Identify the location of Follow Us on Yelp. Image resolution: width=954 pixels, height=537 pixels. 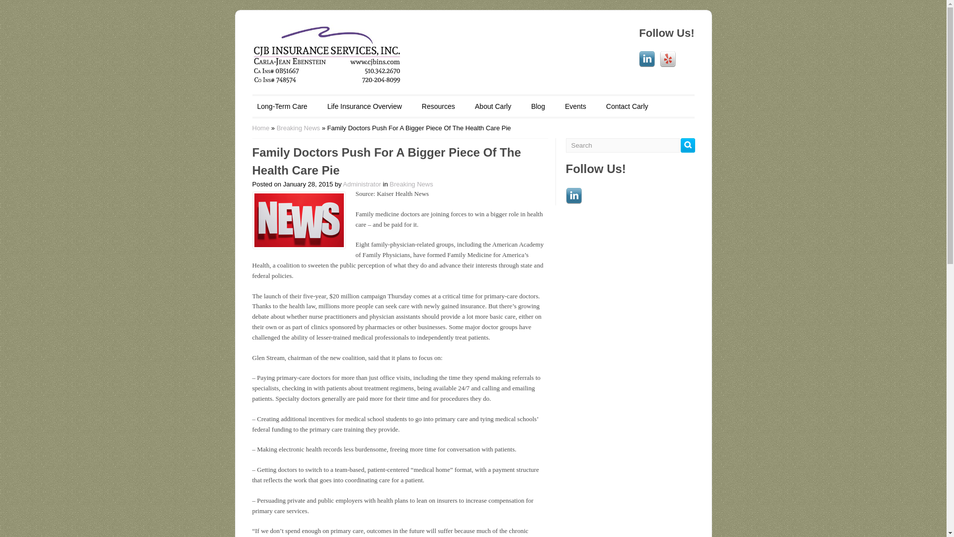
(668, 59).